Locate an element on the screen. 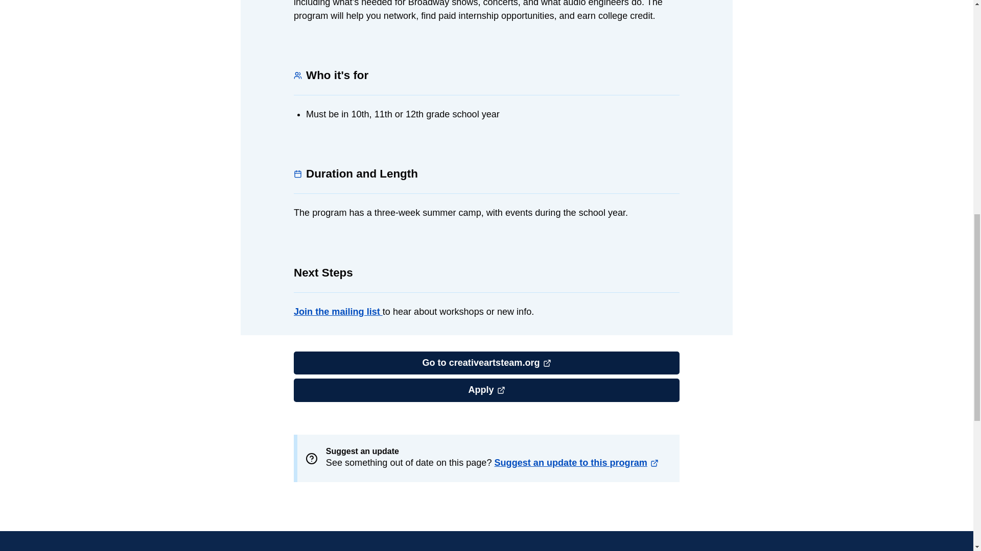 The image size is (981, 551). Suggest an update to this program is located at coordinates (577, 463).